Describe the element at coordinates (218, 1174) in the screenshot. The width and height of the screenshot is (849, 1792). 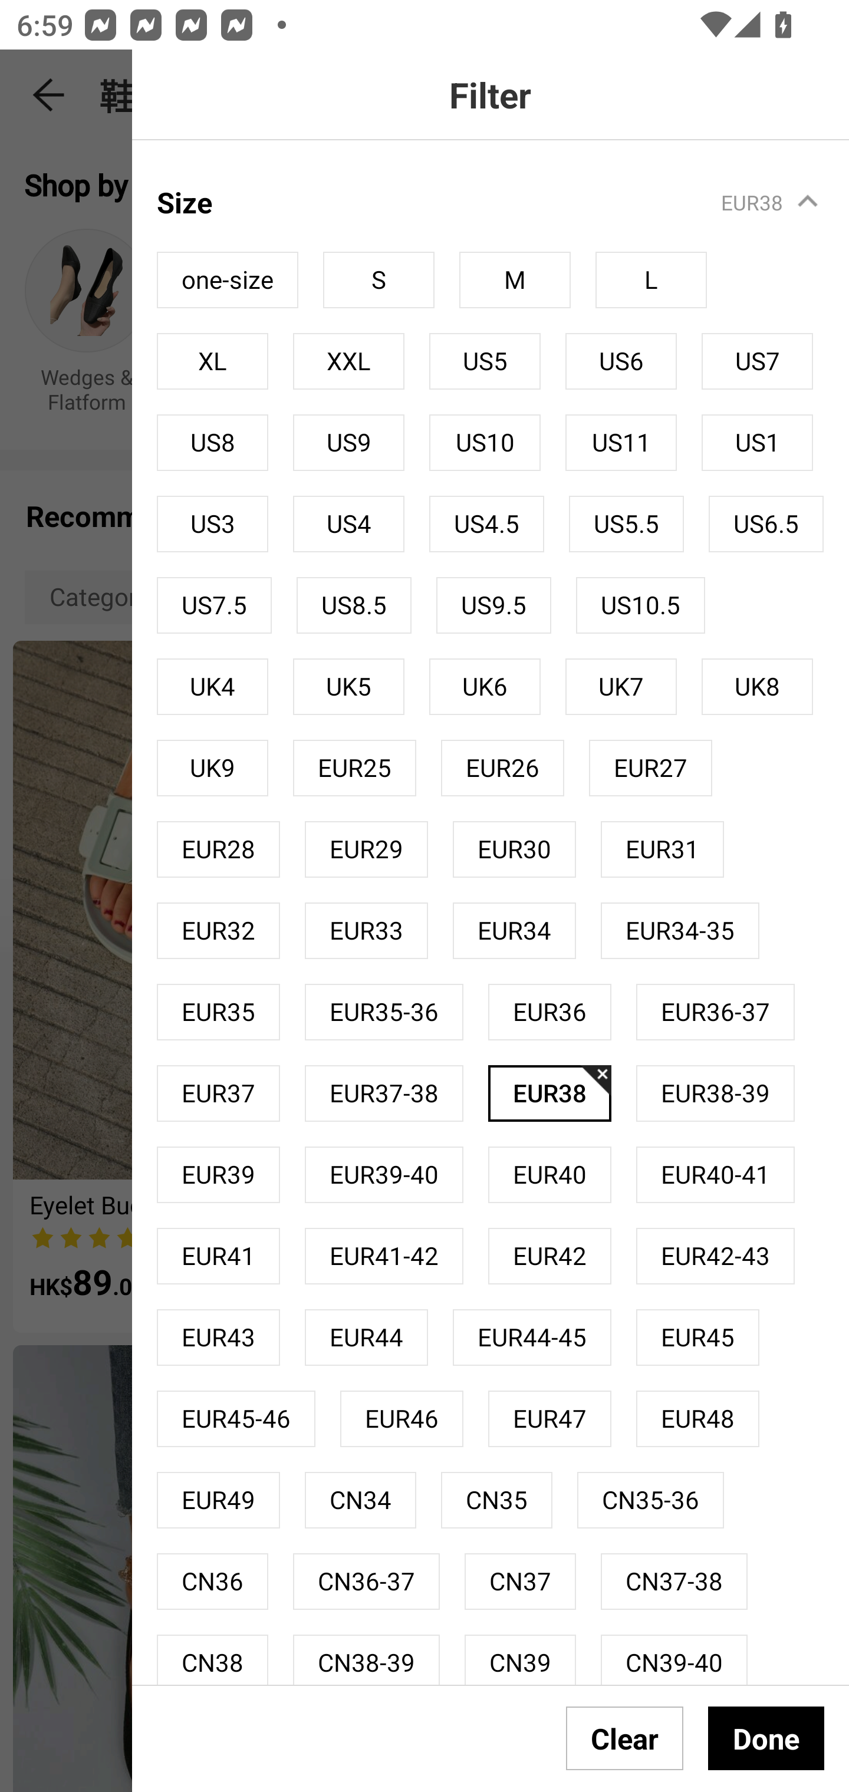
I see `EUR39` at that location.